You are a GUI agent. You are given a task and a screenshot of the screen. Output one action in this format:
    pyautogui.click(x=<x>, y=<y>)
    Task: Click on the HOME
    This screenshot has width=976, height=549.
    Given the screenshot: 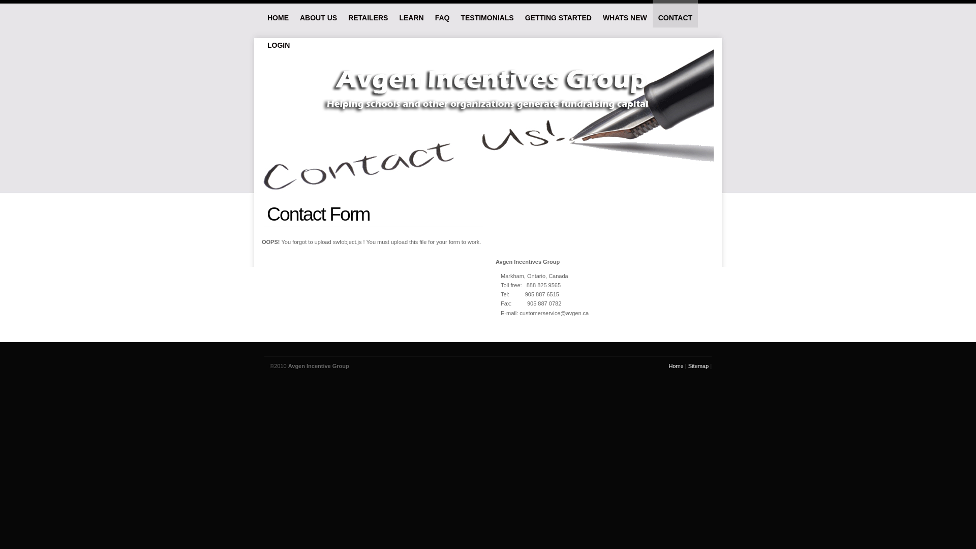 What is the action you would take?
    pyautogui.click(x=278, y=13)
    